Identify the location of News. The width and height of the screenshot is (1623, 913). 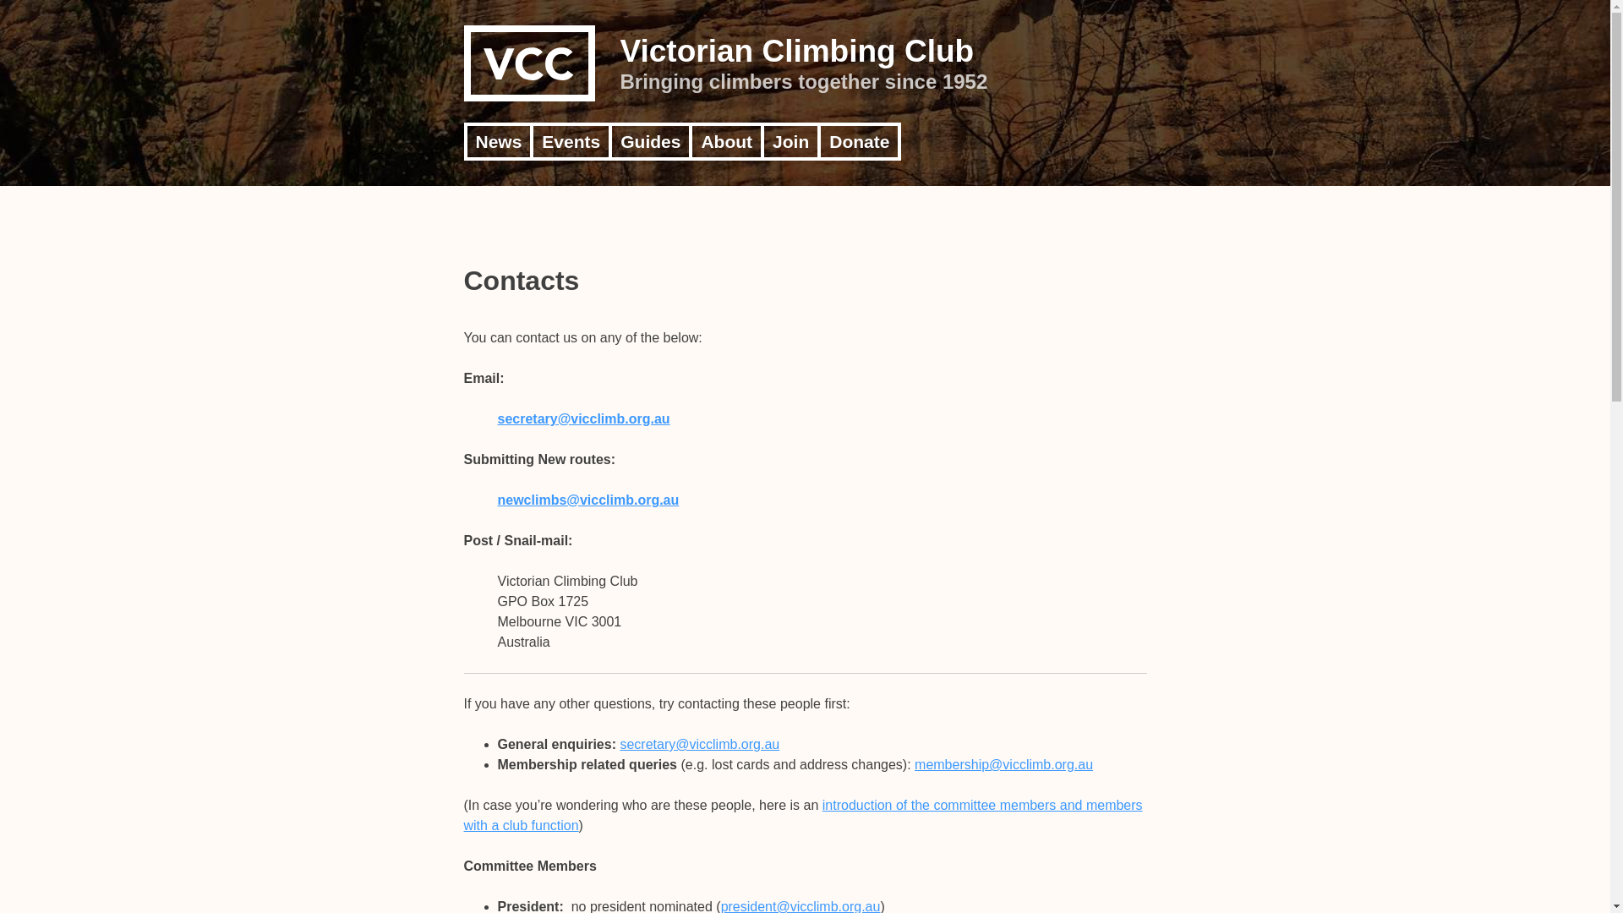
(499, 142).